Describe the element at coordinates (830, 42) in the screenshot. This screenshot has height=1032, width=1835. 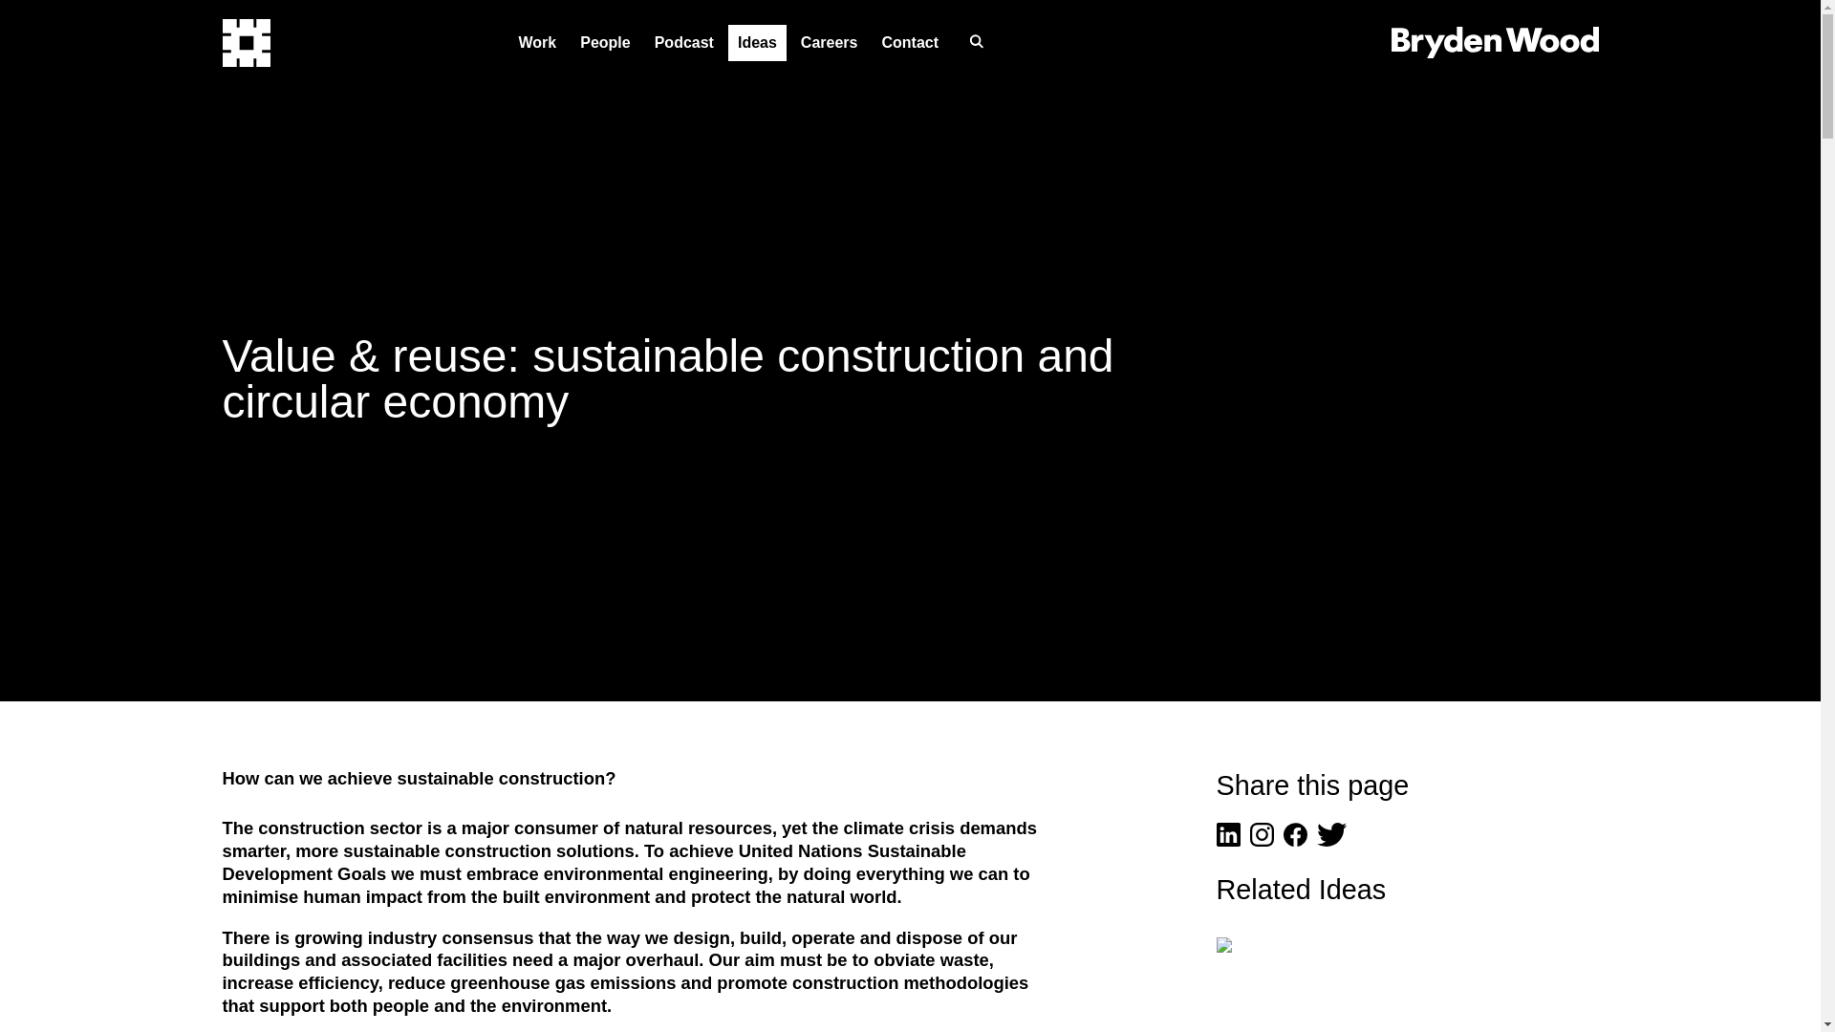
I see `Careers` at that location.